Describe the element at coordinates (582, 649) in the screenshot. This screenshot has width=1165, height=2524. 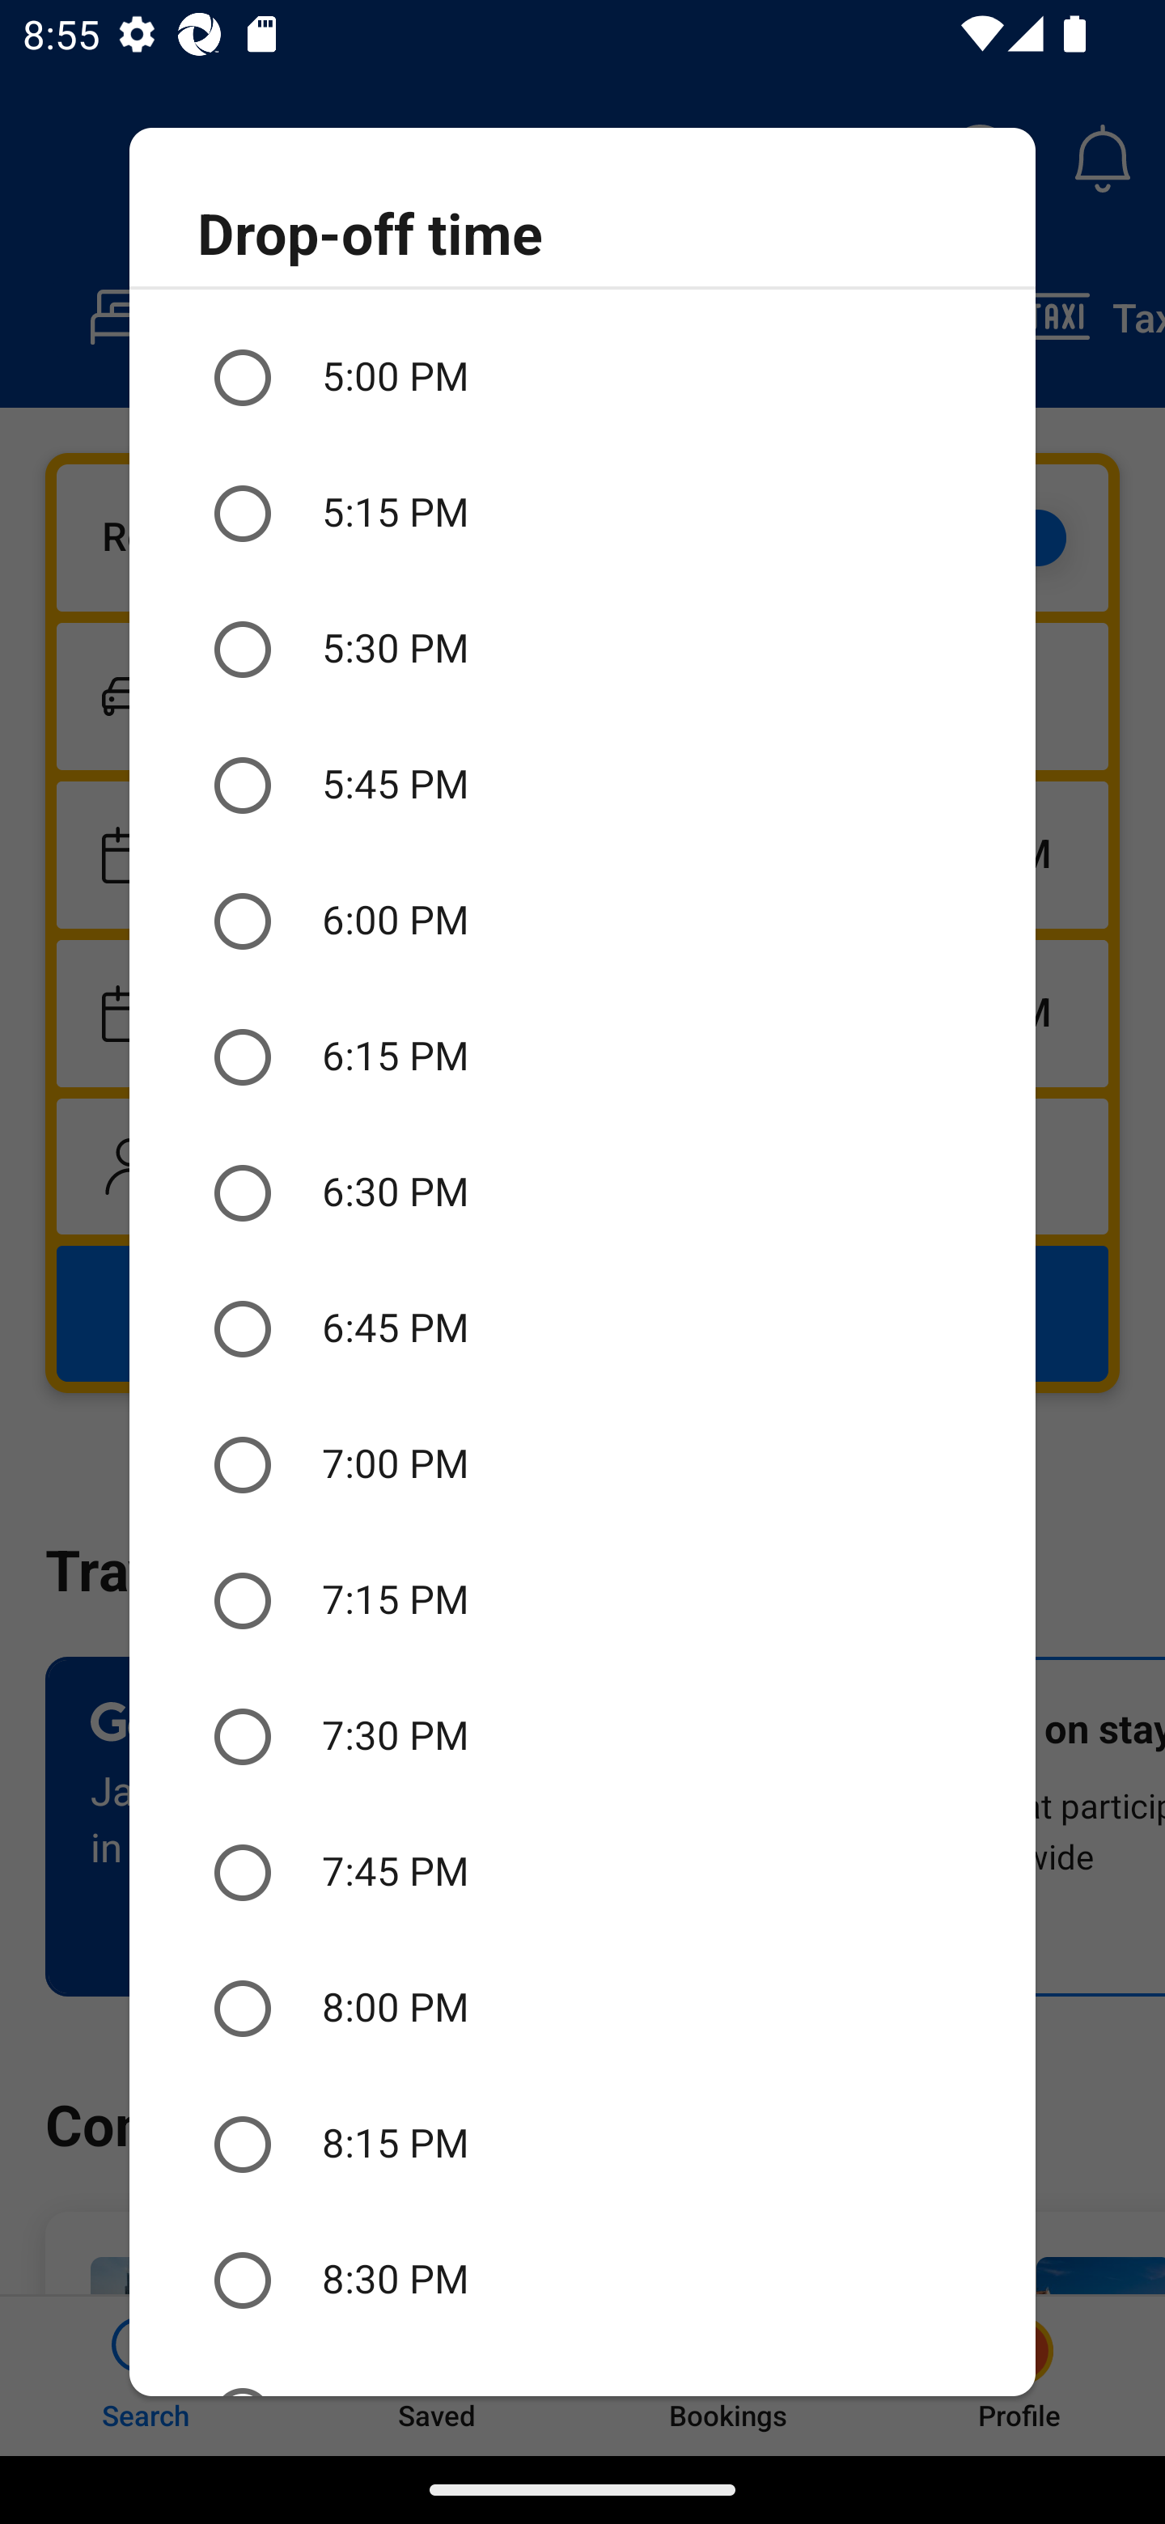
I see `5:30 PM` at that location.